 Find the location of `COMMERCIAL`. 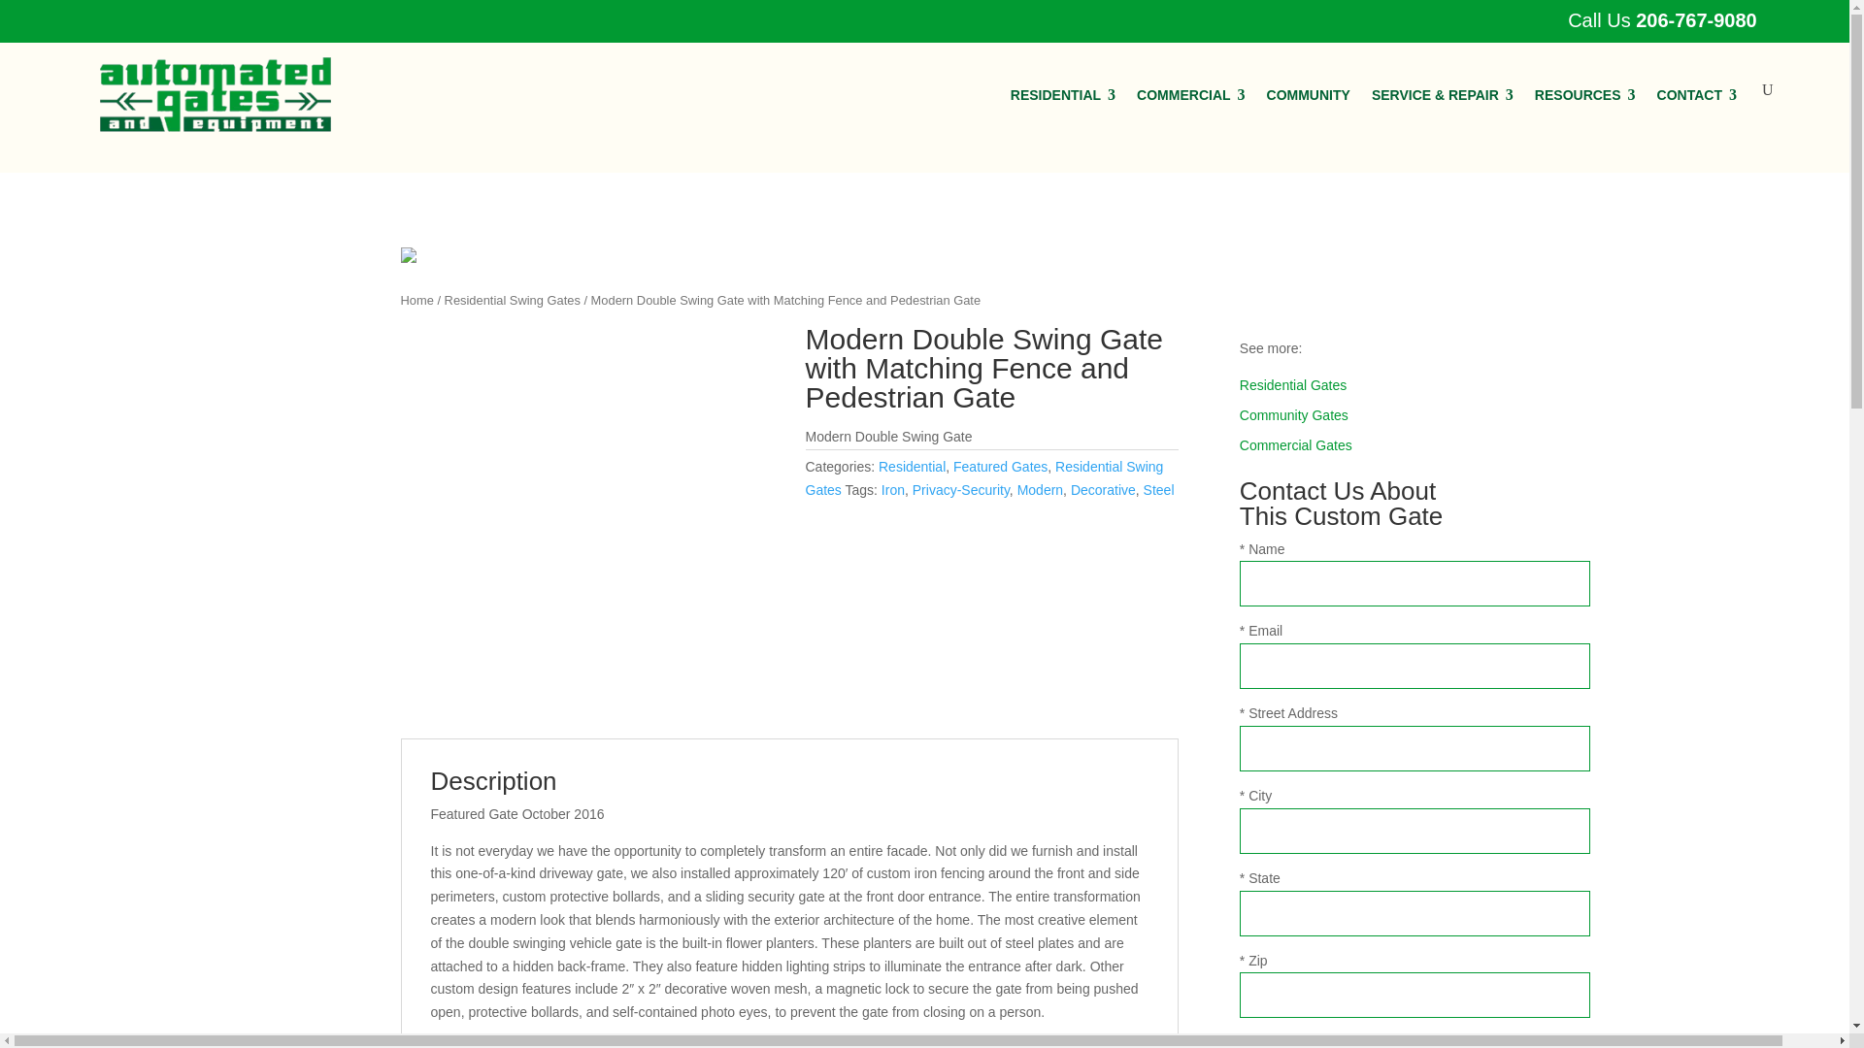

COMMERCIAL is located at coordinates (1190, 95).